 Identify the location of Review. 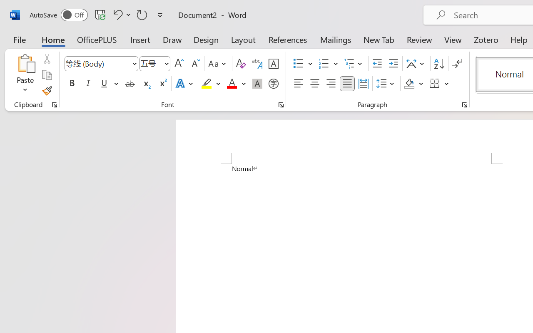
(419, 39).